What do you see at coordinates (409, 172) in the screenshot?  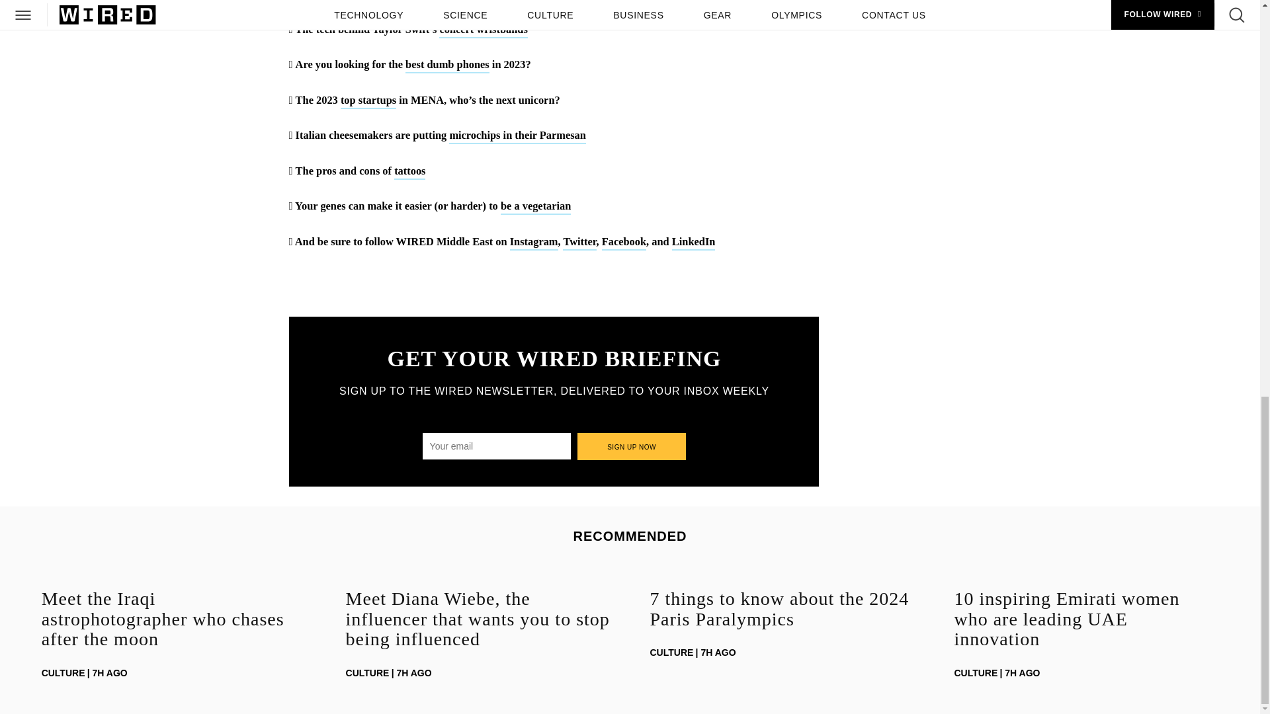 I see `tattoos` at bounding box center [409, 172].